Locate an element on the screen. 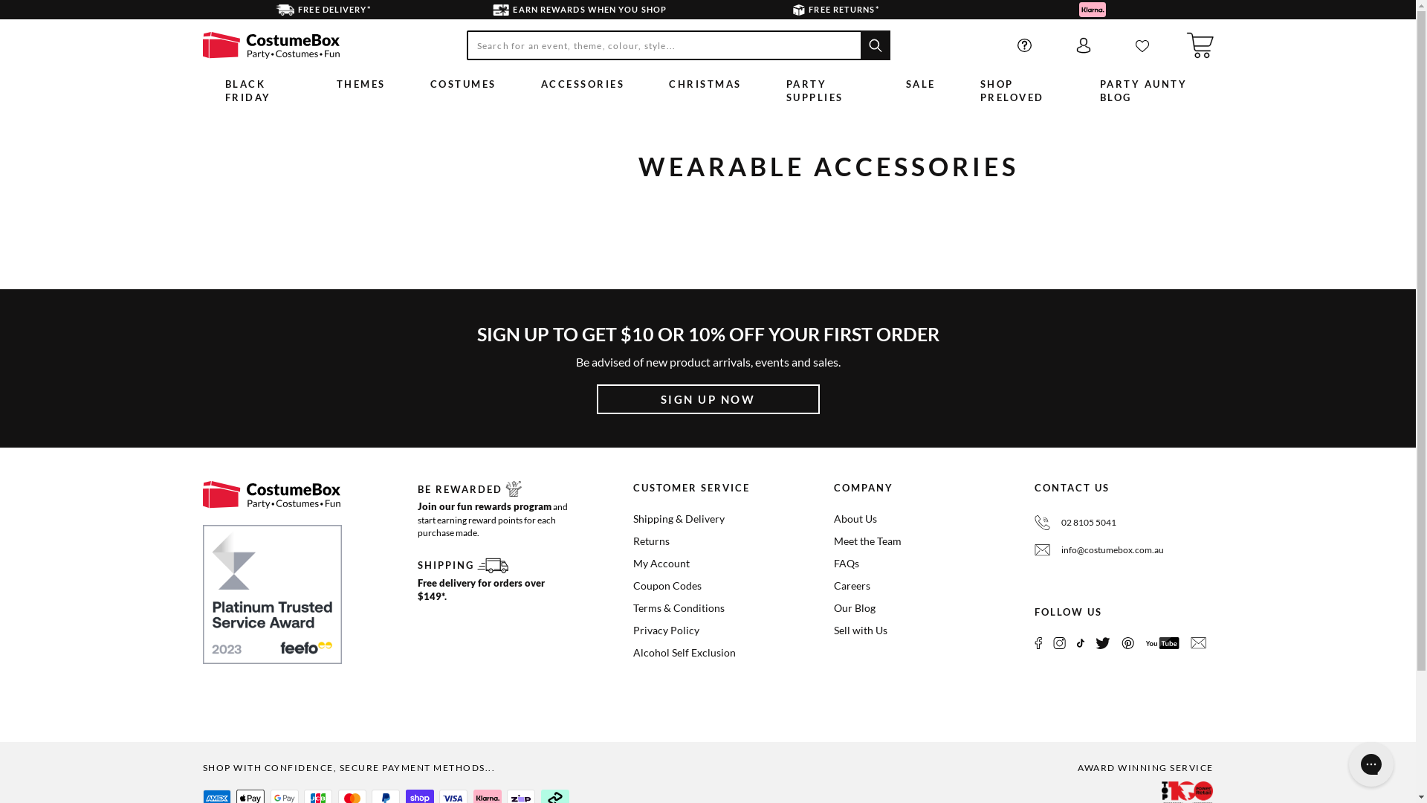 This screenshot has width=1427, height=803. Instagram
Instagram is located at coordinates (1060, 642).